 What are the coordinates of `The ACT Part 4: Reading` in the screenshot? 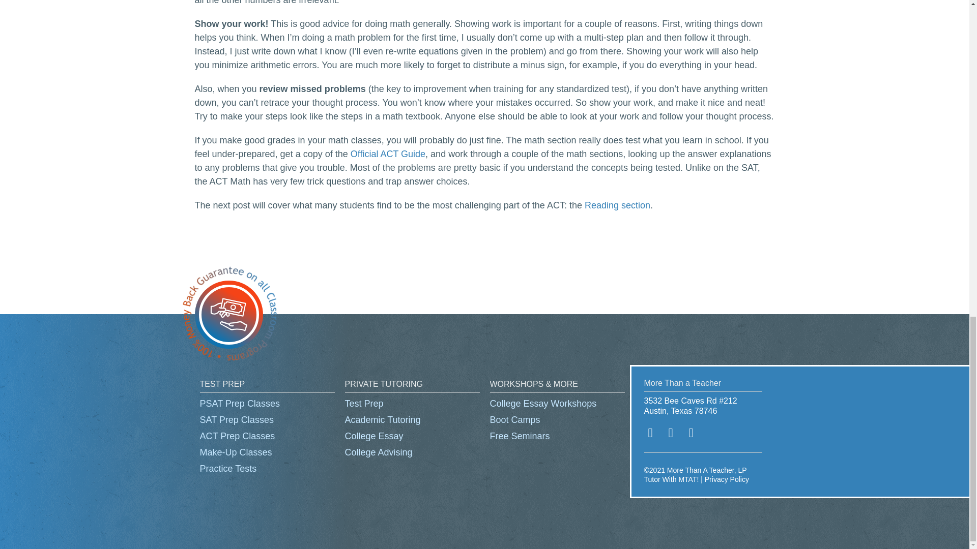 It's located at (617, 205).